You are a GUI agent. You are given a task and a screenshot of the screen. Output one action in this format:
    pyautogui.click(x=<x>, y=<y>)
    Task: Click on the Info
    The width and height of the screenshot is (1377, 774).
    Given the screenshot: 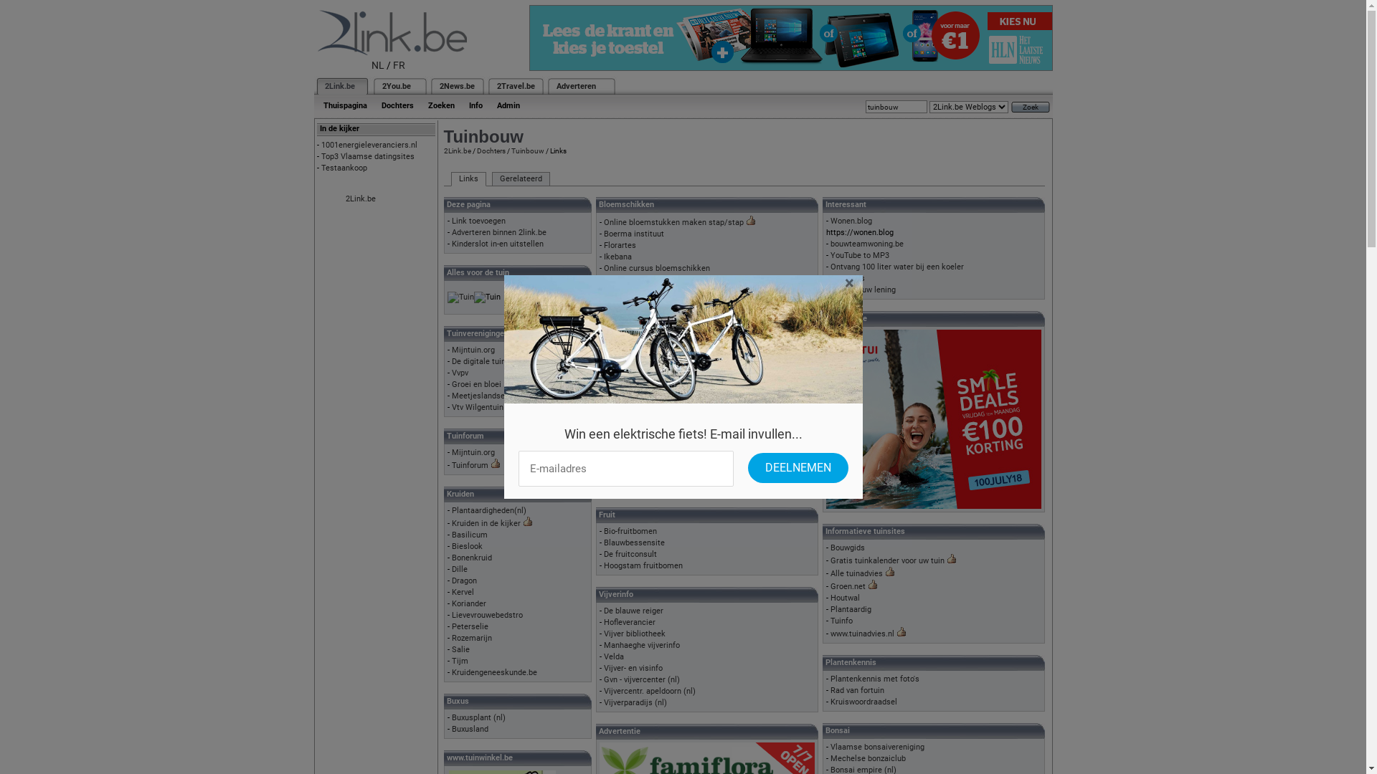 What is the action you would take?
    pyautogui.click(x=476, y=106)
    